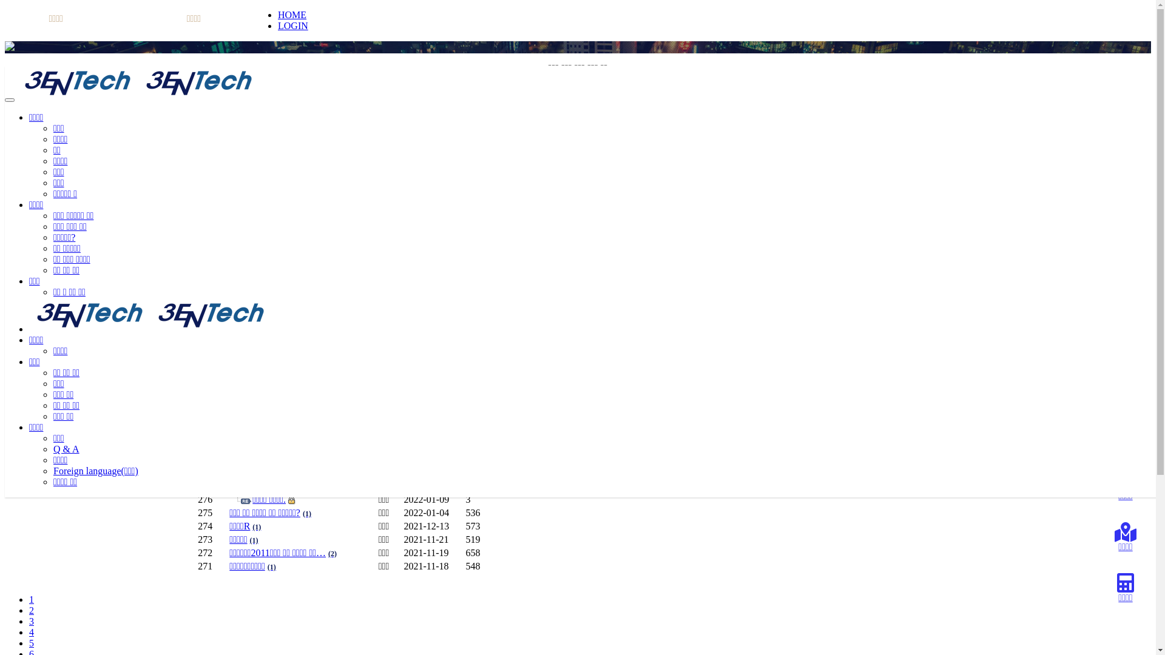 The width and height of the screenshot is (1165, 655). Describe the element at coordinates (32, 599) in the screenshot. I see `1` at that location.